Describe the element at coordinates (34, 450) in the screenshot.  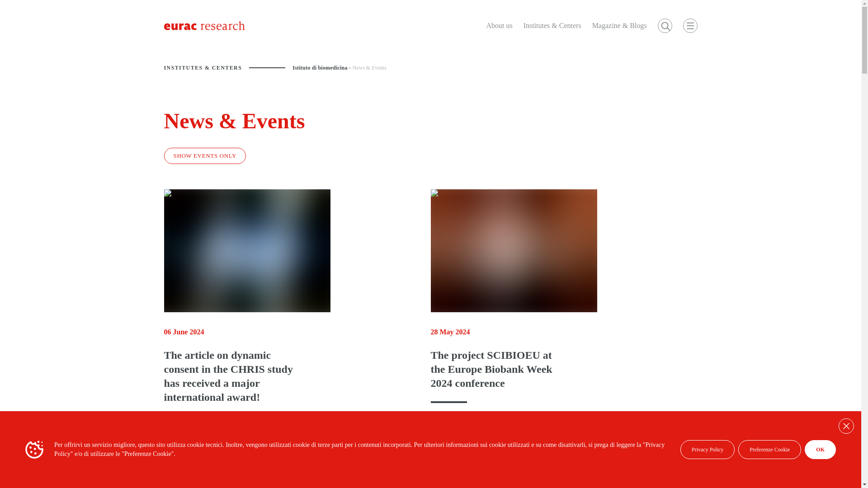
I see `cookie` at that location.